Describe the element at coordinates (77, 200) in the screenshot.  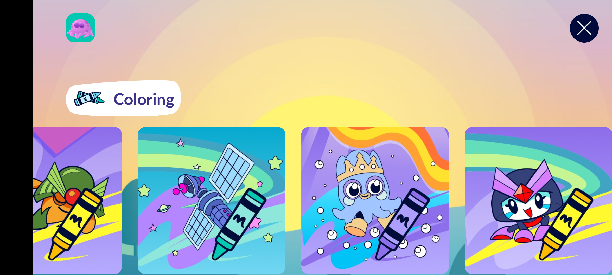
I see `Featured Content` at that location.